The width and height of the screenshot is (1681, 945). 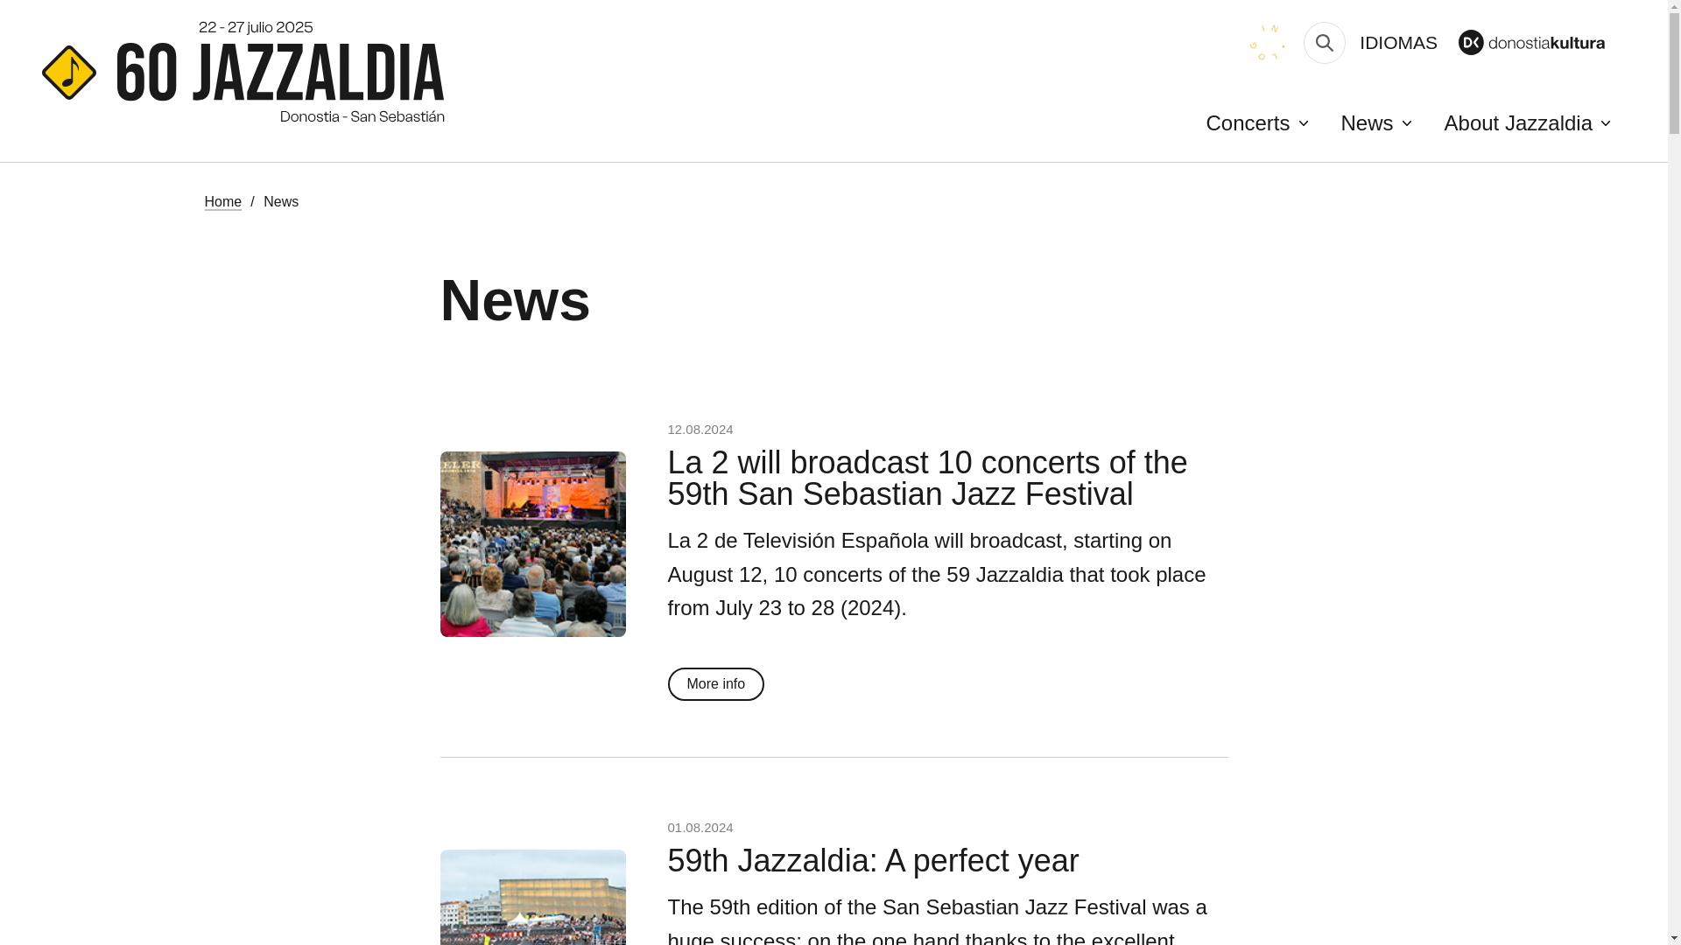 I want to click on 59th Jazzaldia: A perfect year, so click(x=873, y=861).